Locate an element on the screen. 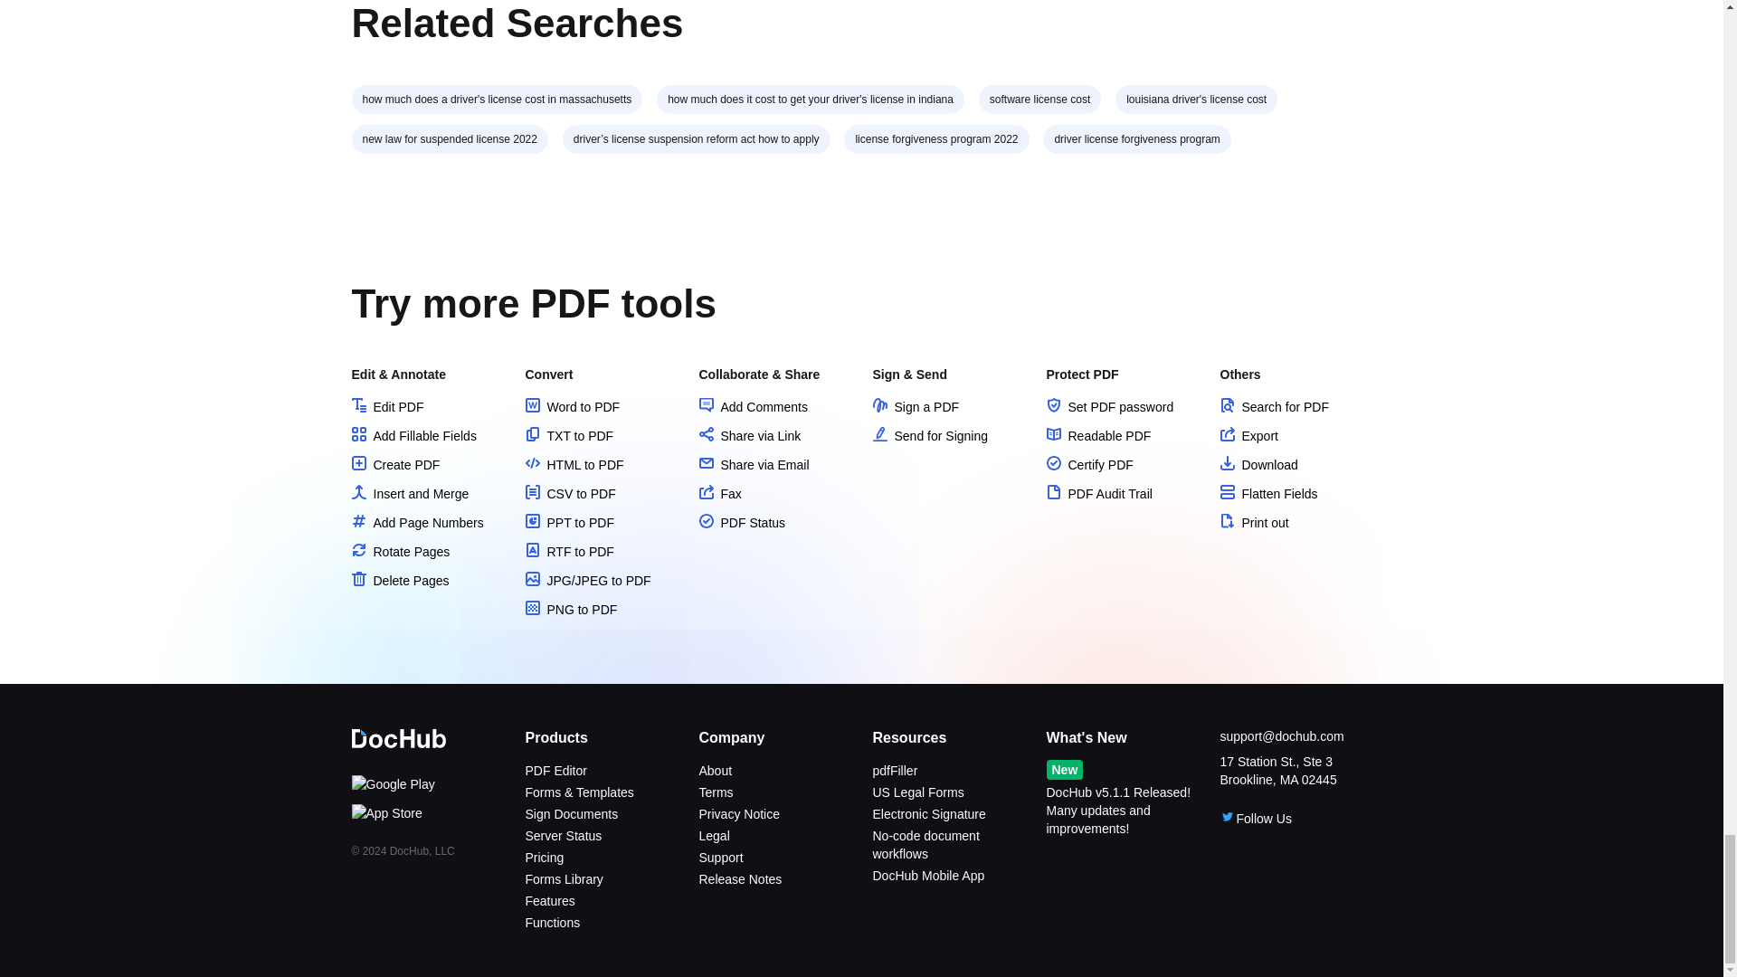 Image resolution: width=1737 pixels, height=977 pixels. Delete Pages is located at coordinates (399, 581).